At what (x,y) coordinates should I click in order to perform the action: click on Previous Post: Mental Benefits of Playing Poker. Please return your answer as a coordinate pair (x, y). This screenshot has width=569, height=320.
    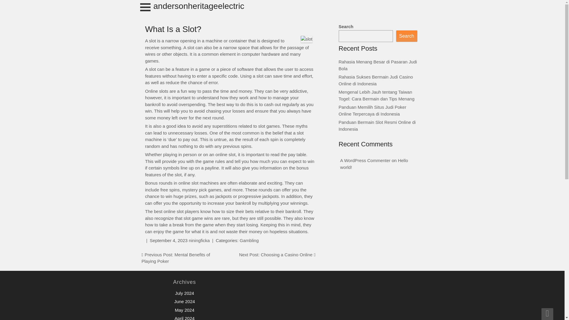
    Looking at the image, I should click on (176, 258).